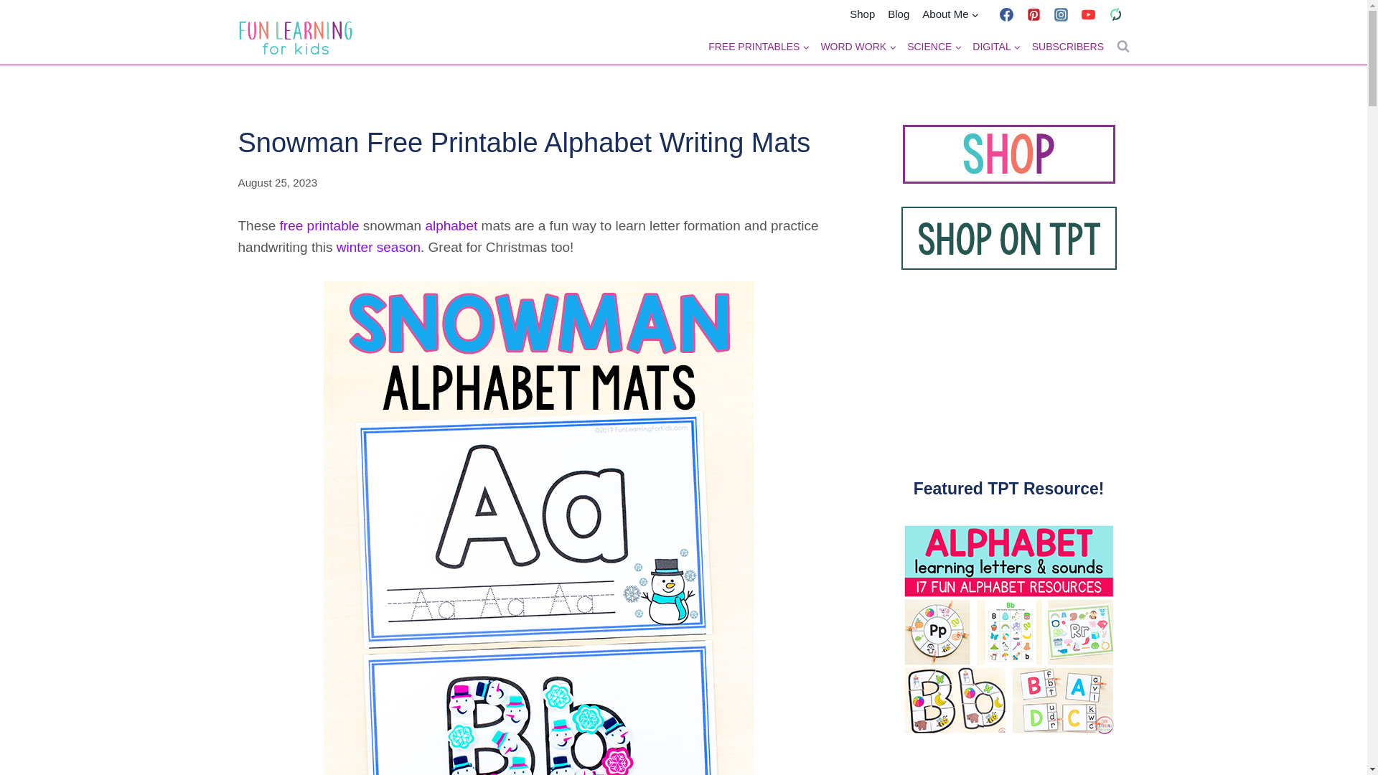 The image size is (1378, 775). What do you see at coordinates (950, 14) in the screenshot?
I see `About Me` at bounding box center [950, 14].